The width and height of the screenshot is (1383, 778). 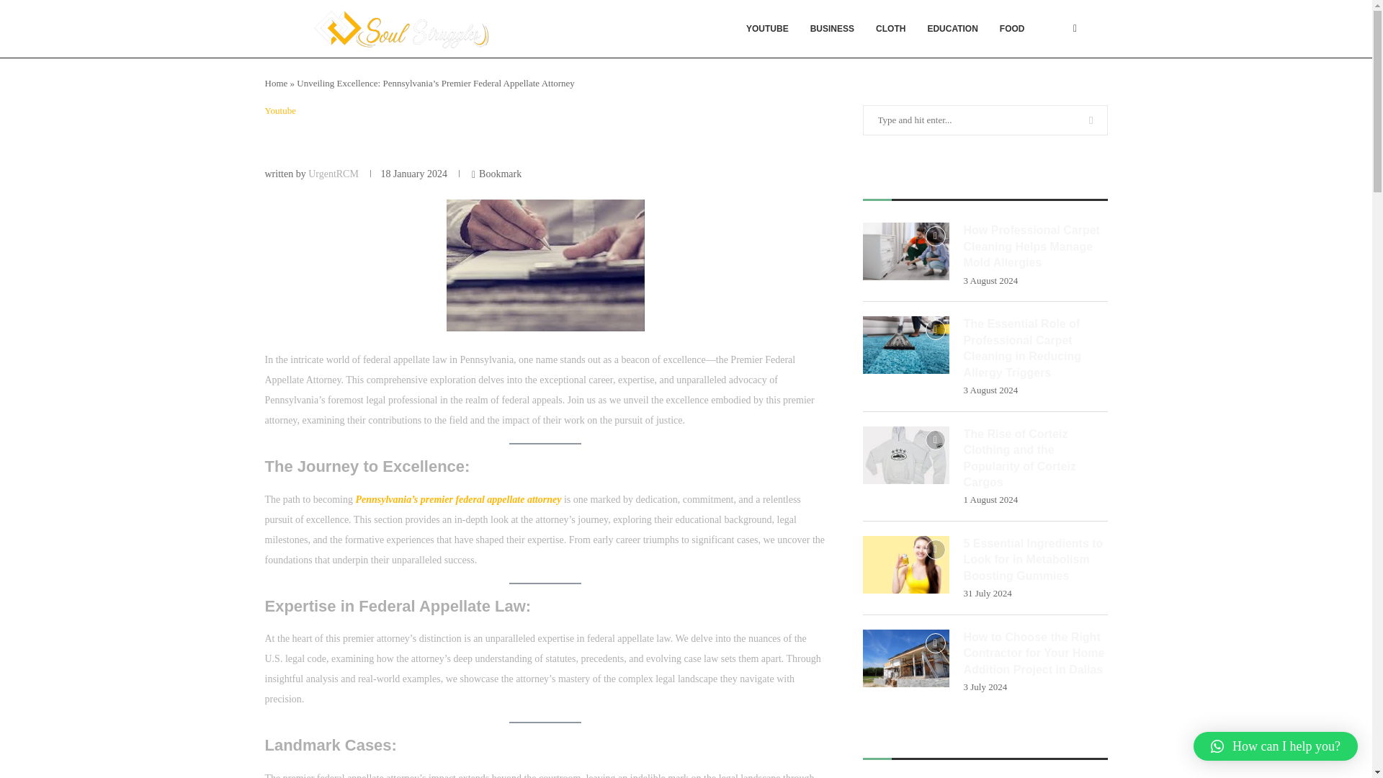 I want to click on Bookmark, so click(x=496, y=174).